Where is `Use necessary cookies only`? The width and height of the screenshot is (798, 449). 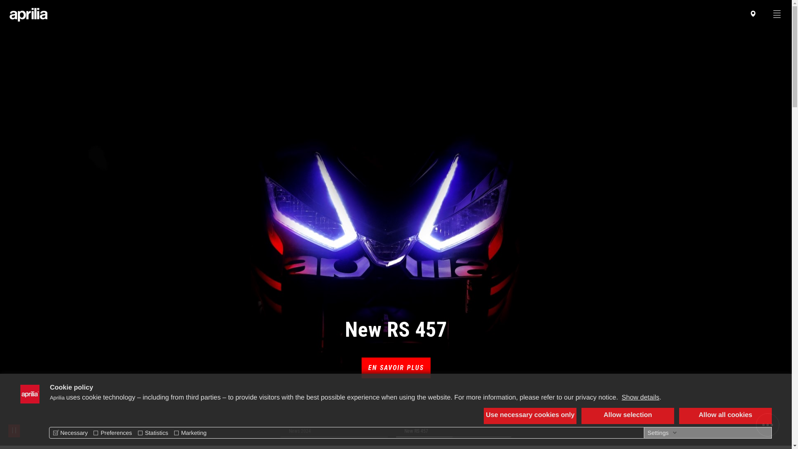
Use necessary cookies only is located at coordinates (530, 416).